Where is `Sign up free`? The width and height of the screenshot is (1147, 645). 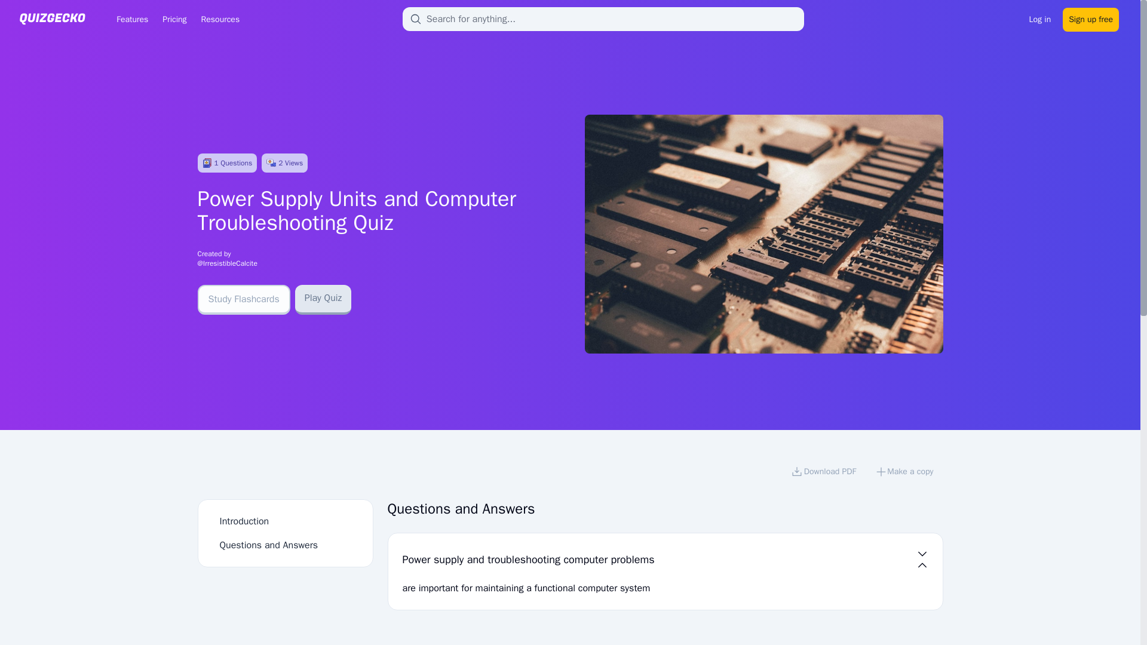 Sign up free is located at coordinates (1091, 18).